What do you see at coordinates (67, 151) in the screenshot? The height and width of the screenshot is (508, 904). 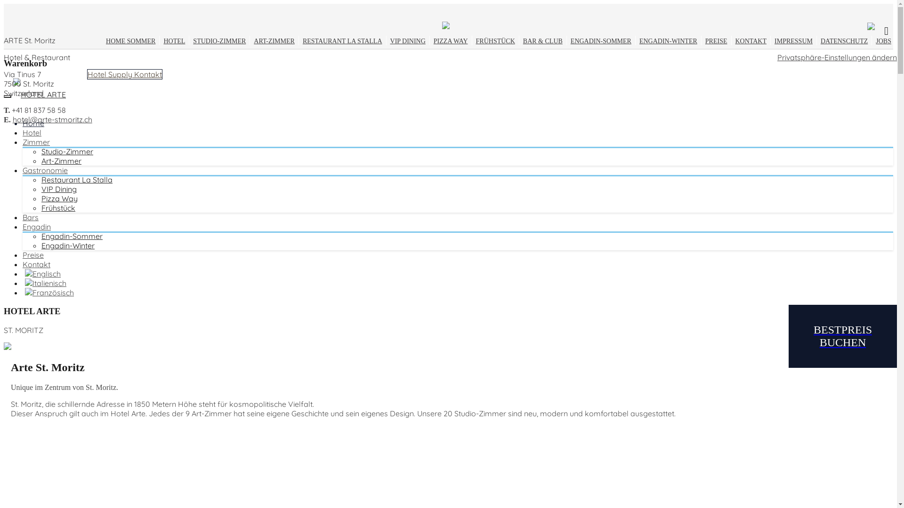 I see `Studio-Zimmer` at bounding box center [67, 151].